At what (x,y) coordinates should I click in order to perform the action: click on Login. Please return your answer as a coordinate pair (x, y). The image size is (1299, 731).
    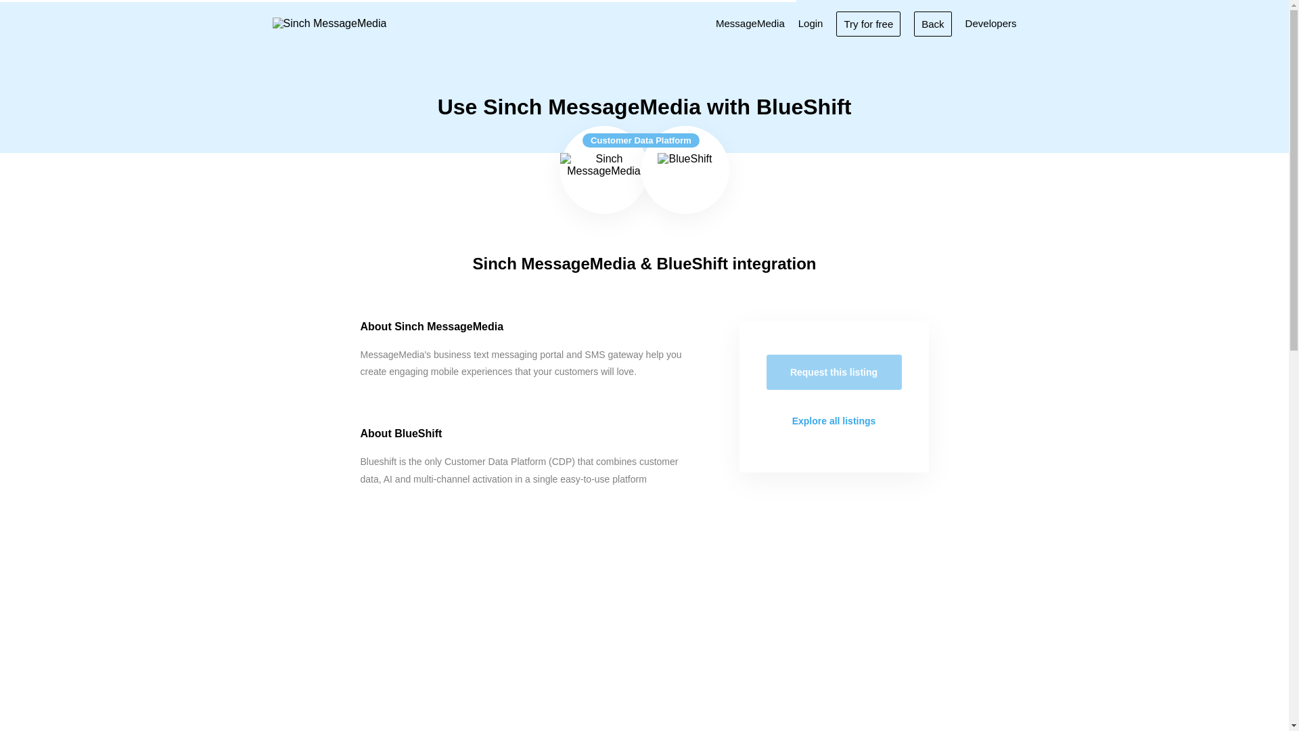
    Looking at the image, I should click on (811, 23).